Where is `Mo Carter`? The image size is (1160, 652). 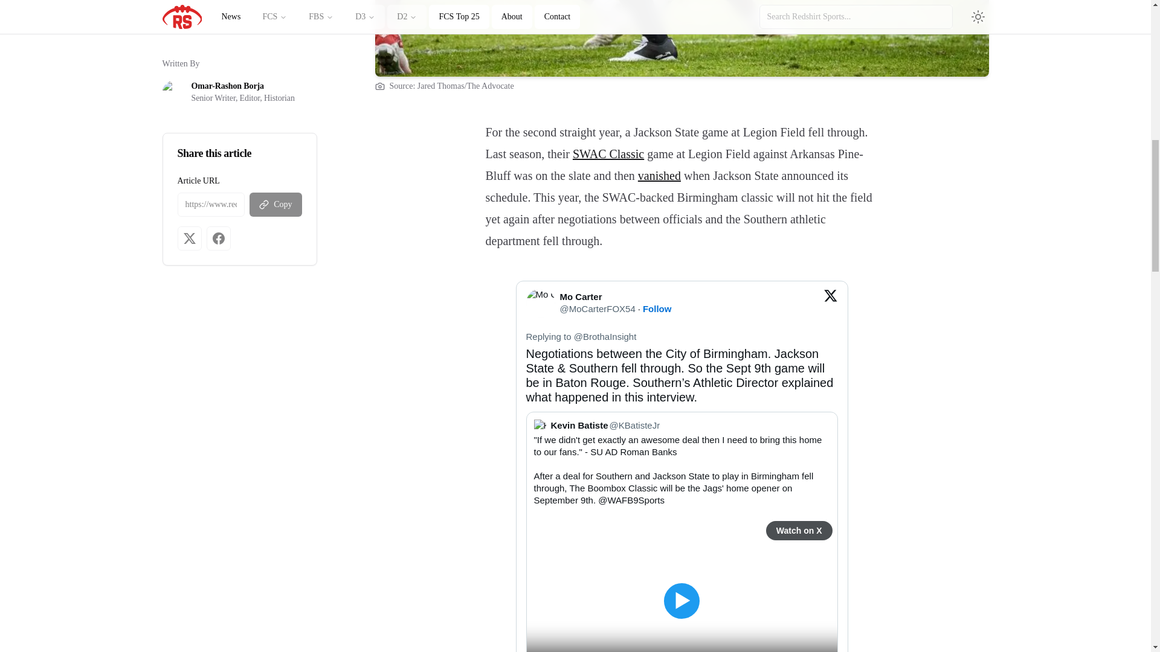
Mo Carter is located at coordinates (580, 296).